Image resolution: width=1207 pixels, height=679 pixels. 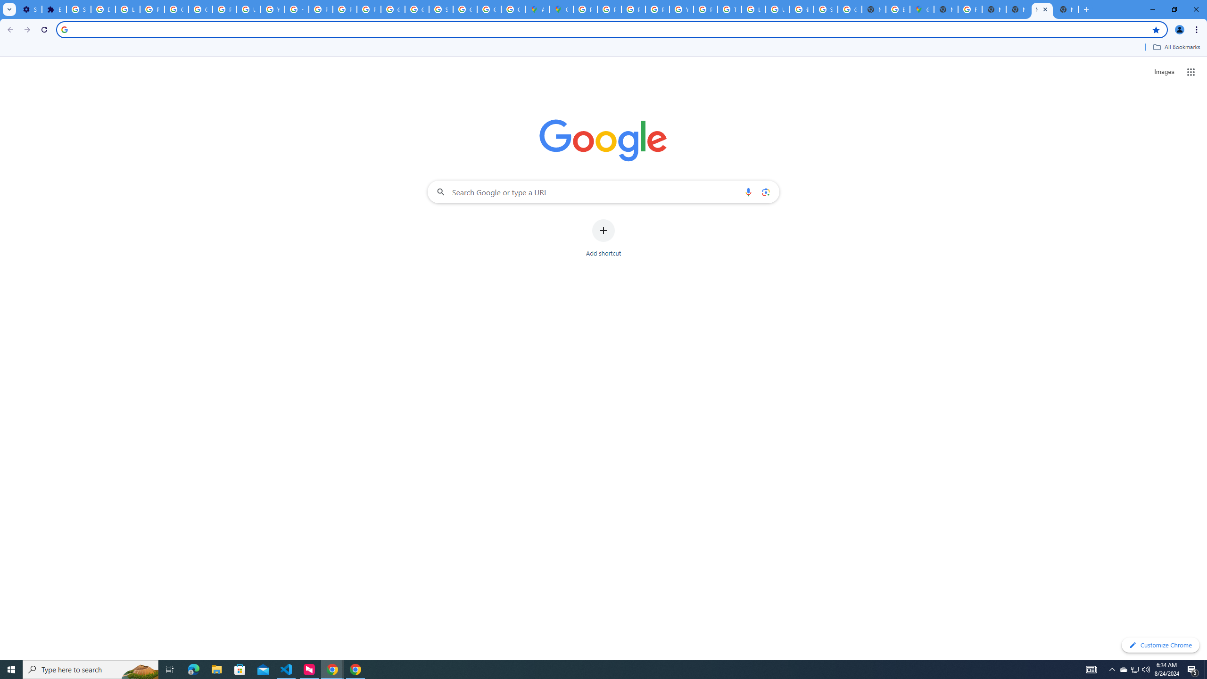 What do you see at coordinates (633, 9) in the screenshot?
I see `Privacy Help Center - Policies Help` at bounding box center [633, 9].